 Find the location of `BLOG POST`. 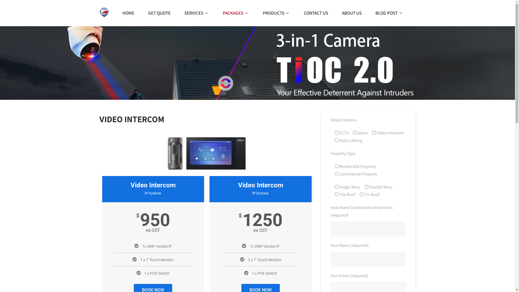

BLOG POST is located at coordinates (392, 13).